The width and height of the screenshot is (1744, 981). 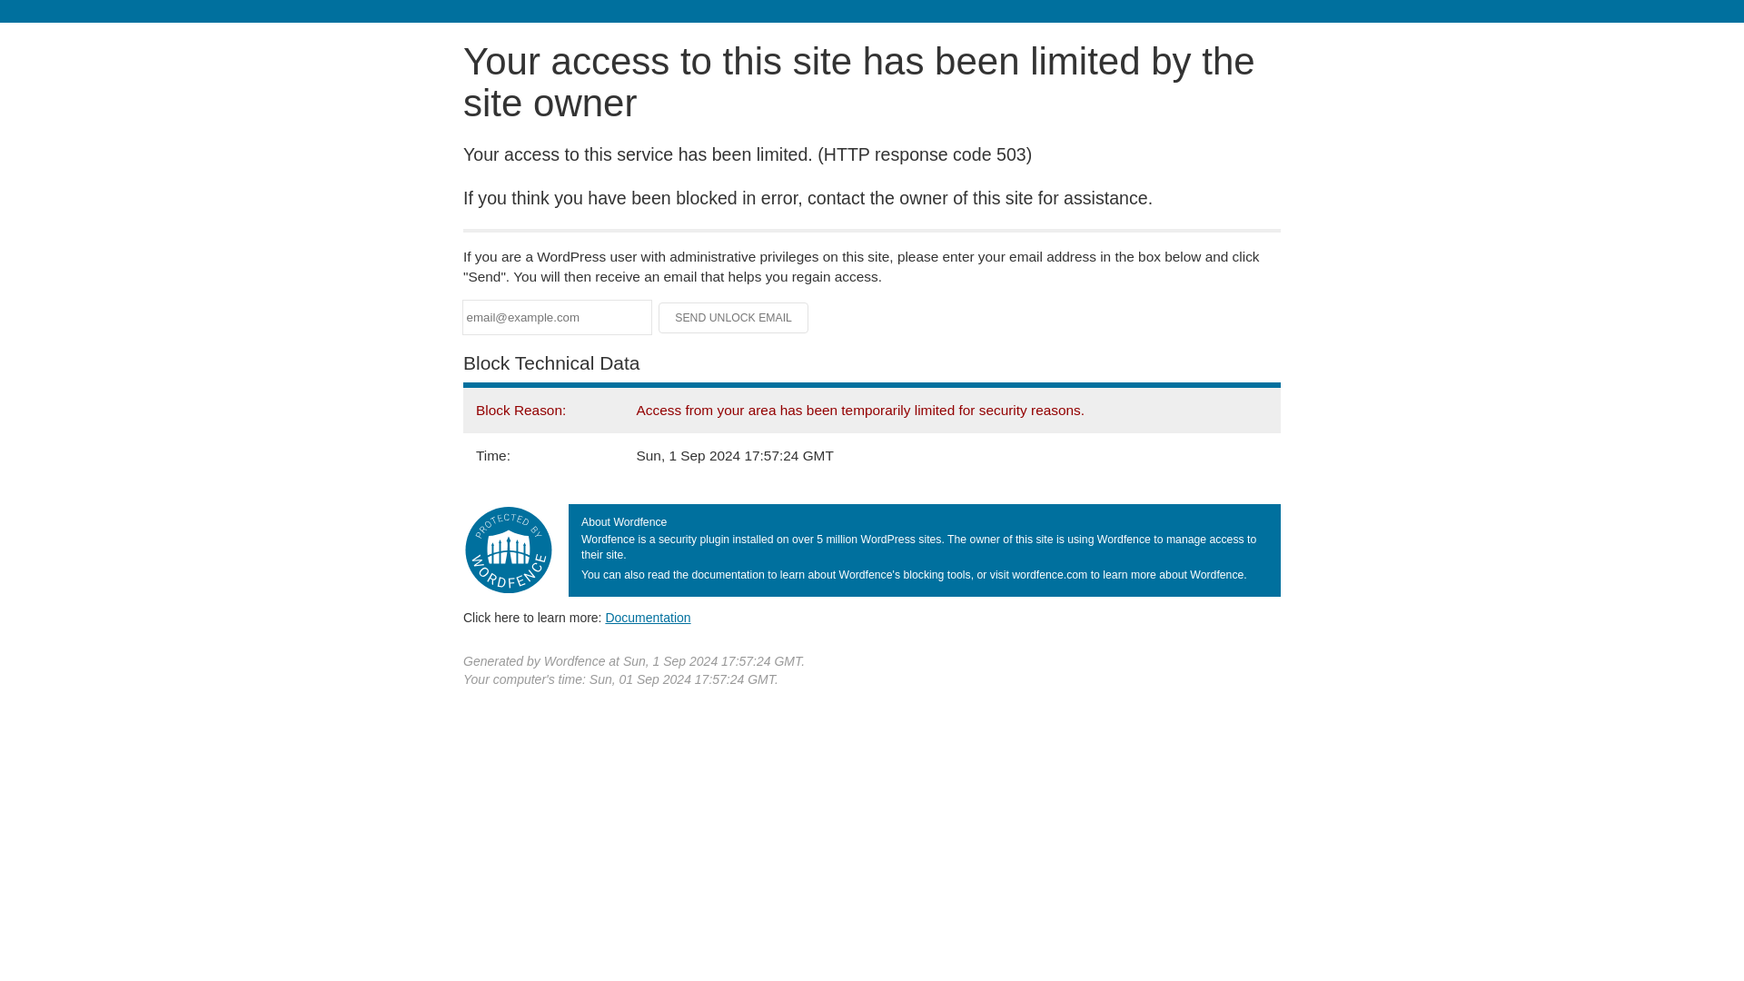 I want to click on Documentation, so click(x=648, y=617).